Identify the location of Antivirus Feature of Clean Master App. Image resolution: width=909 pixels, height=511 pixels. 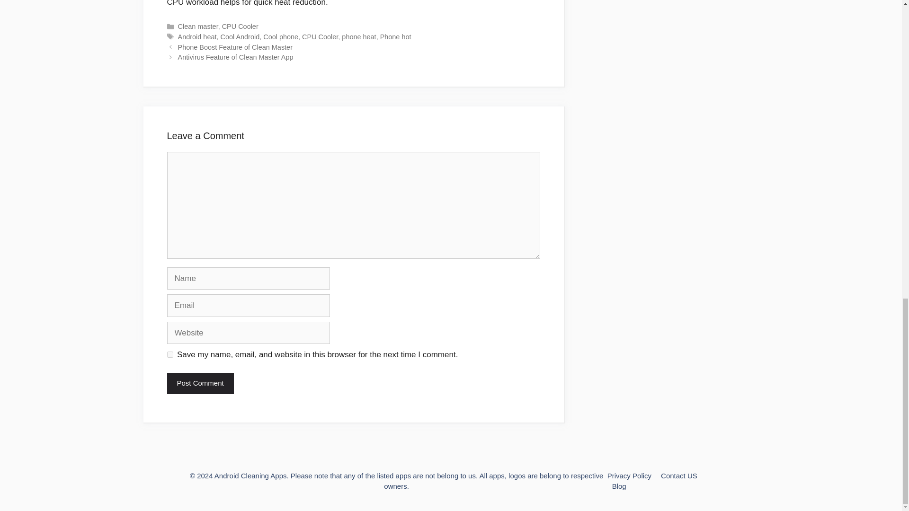
(236, 57).